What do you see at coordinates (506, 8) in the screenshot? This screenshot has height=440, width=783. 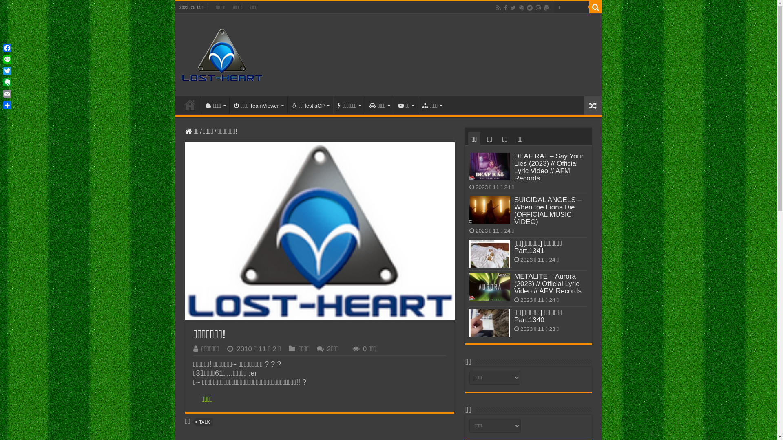 I see `Facebook` at bounding box center [506, 8].